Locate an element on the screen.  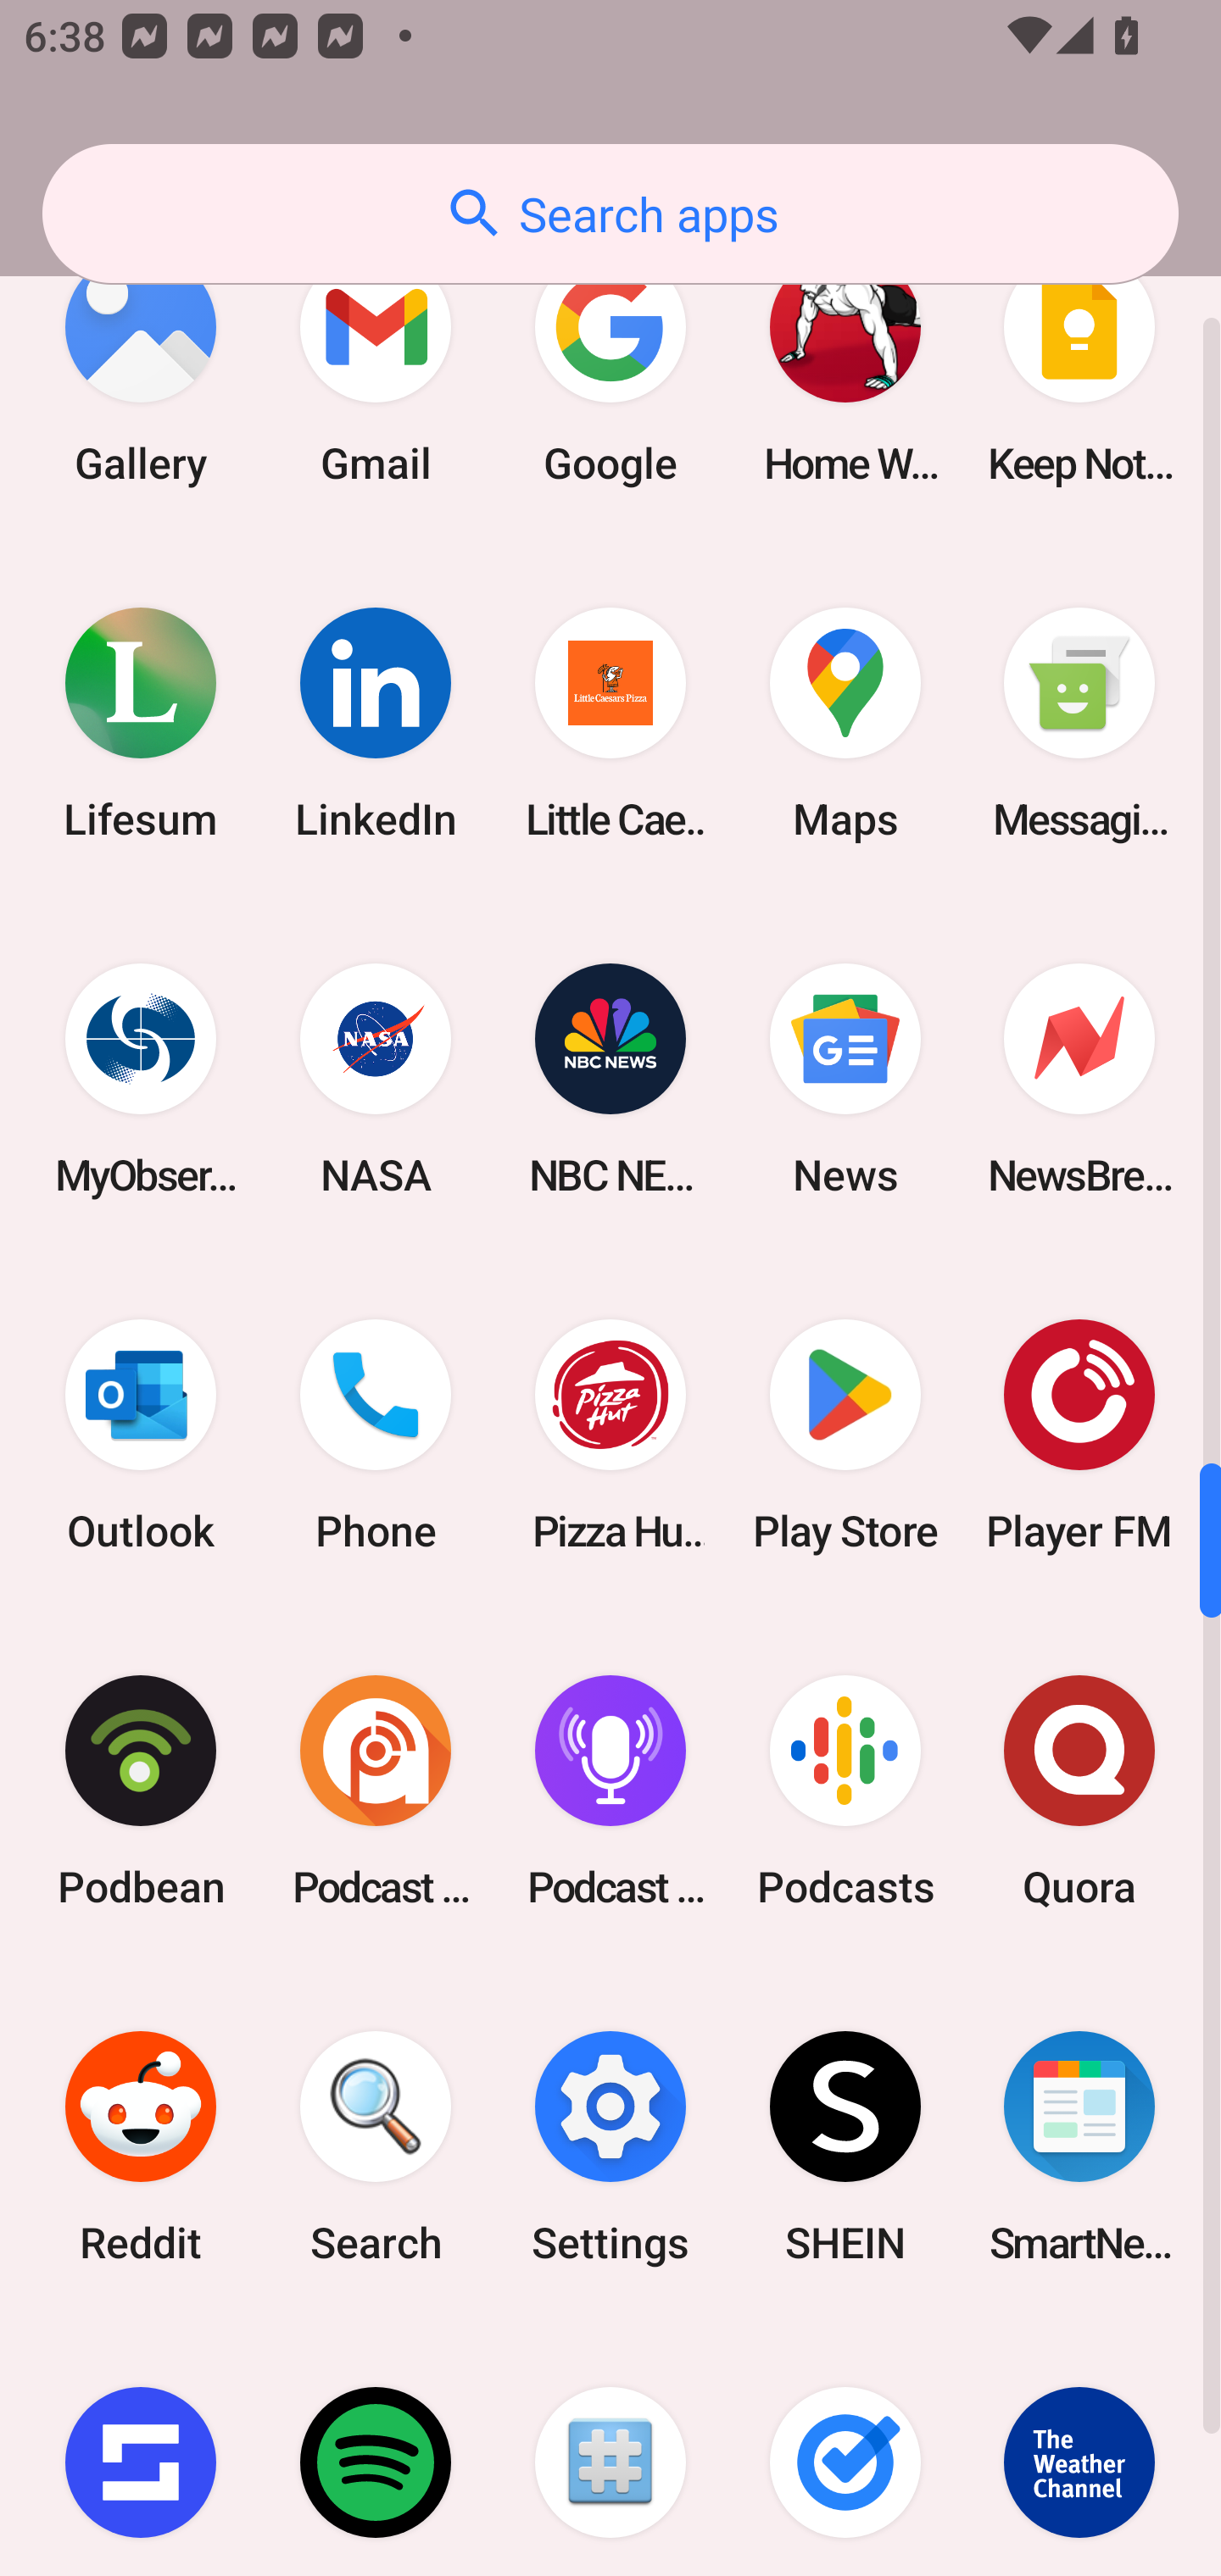
MyObservatory is located at coordinates (141, 1080).